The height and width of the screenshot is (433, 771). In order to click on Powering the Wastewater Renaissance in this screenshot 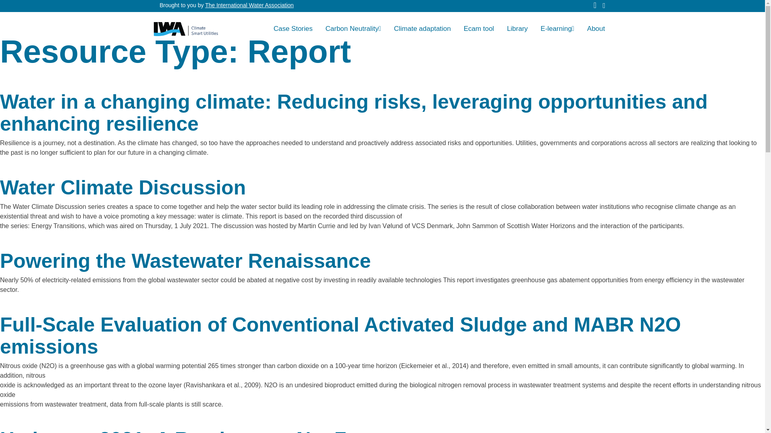, I will do `click(186, 261)`.